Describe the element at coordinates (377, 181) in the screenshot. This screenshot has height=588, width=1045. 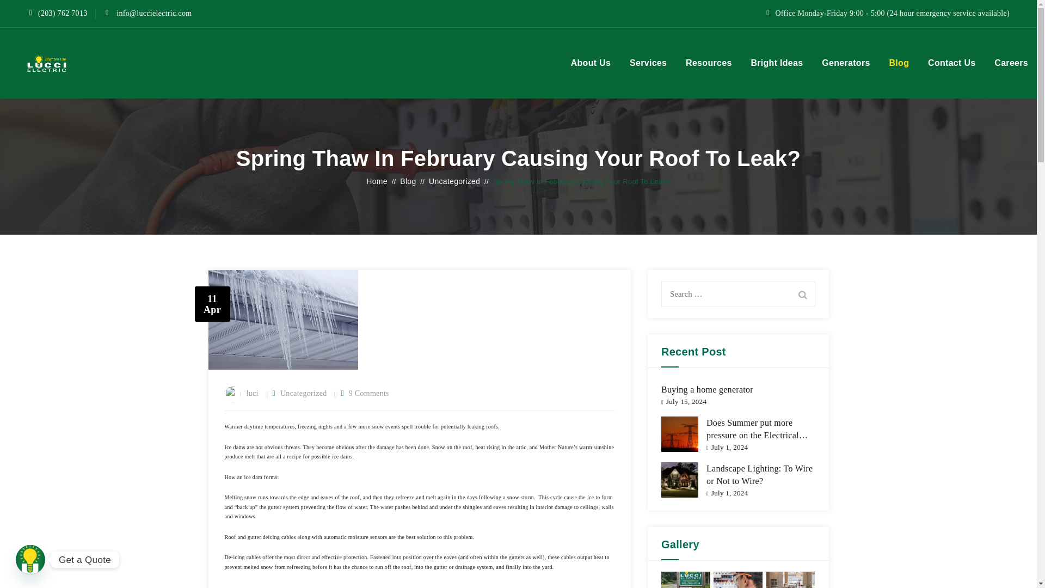
I see `Home` at that location.